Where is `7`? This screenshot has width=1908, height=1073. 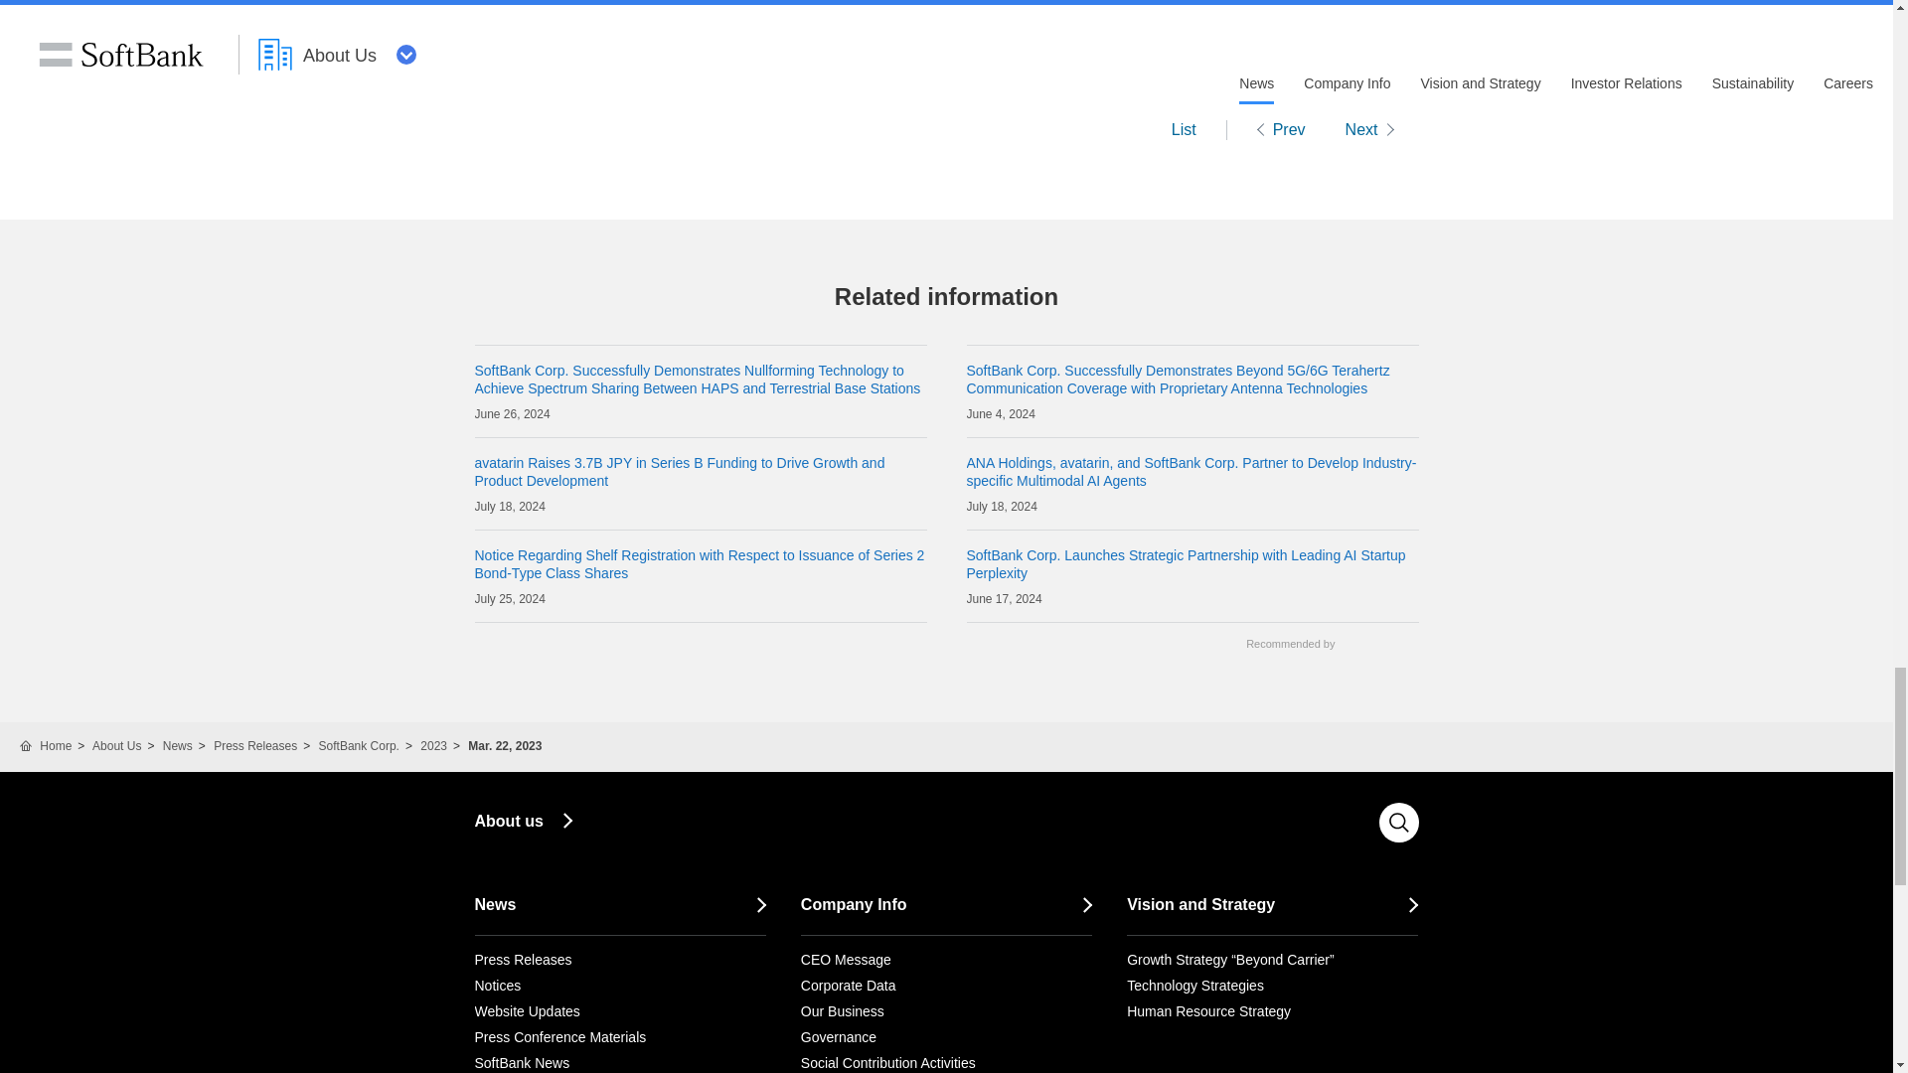 7 is located at coordinates (702, 600).